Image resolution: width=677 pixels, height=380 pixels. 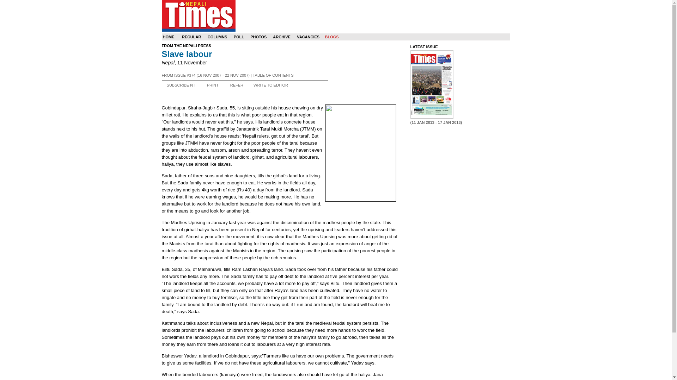 What do you see at coordinates (238, 37) in the screenshot?
I see `POLL` at bounding box center [238, 37].